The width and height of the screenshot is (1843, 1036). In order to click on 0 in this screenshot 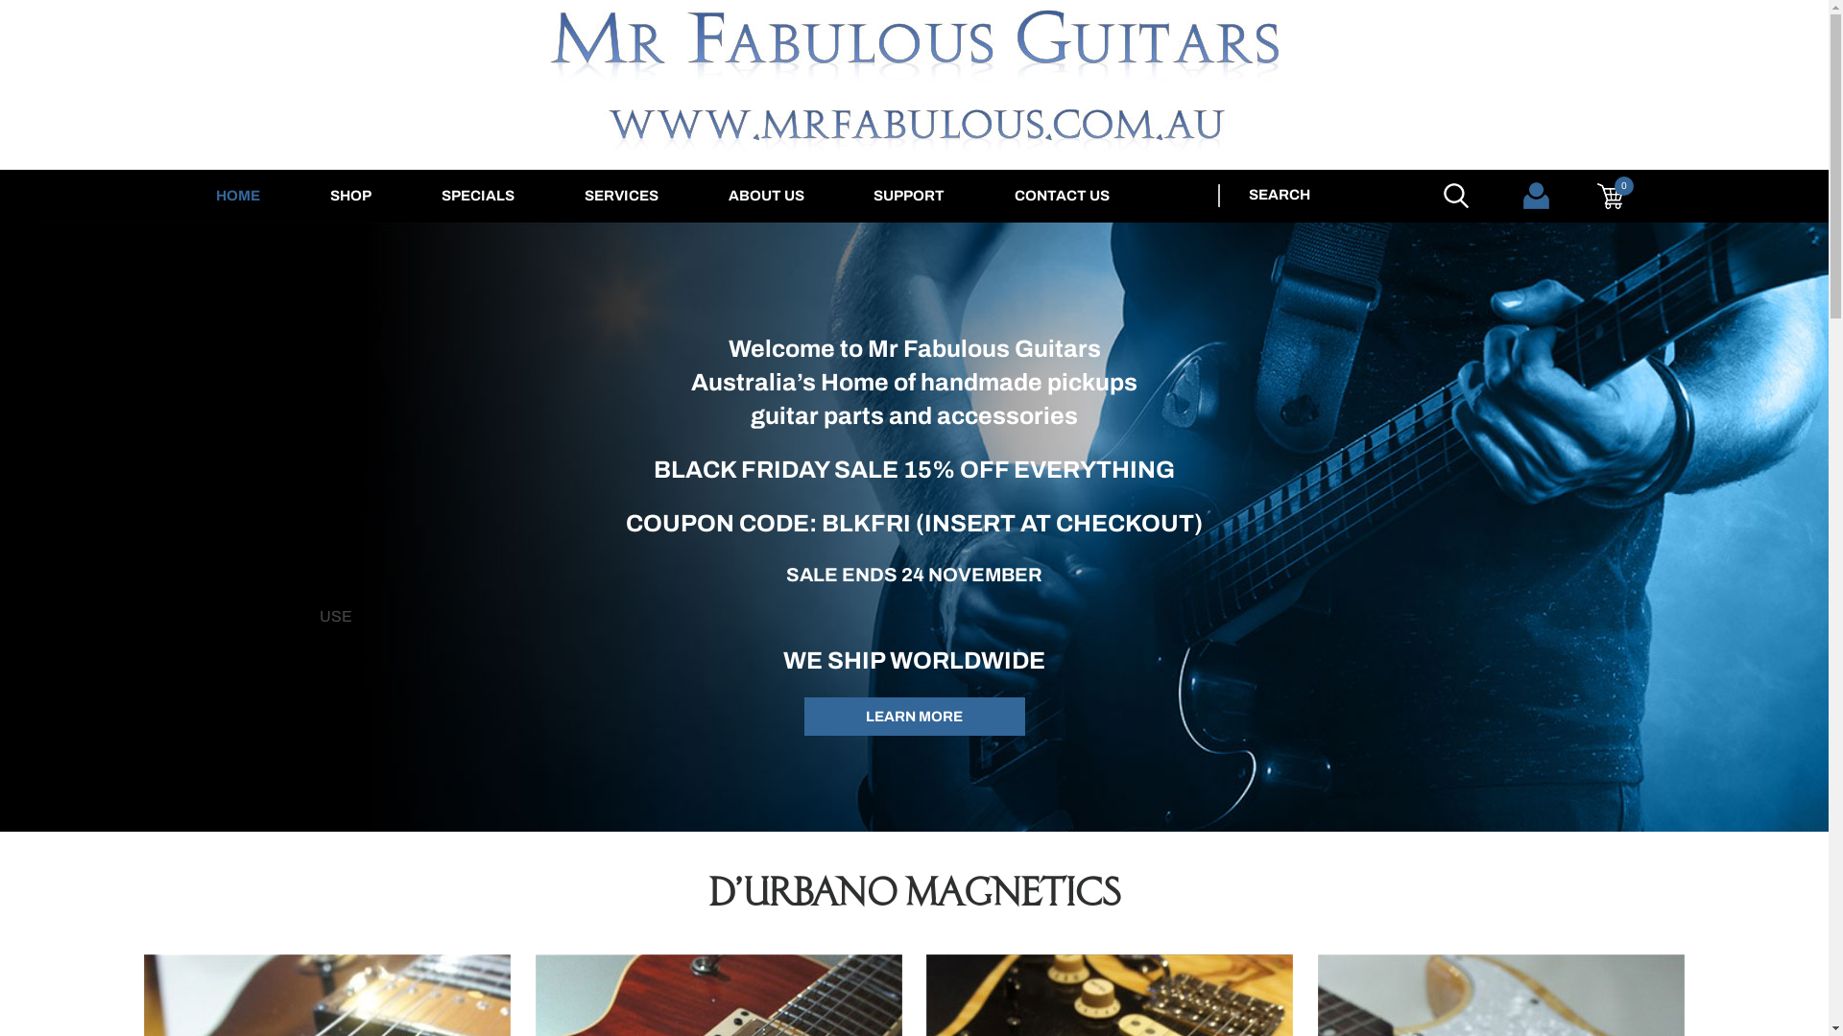, I will do `click(1611, 196)`.